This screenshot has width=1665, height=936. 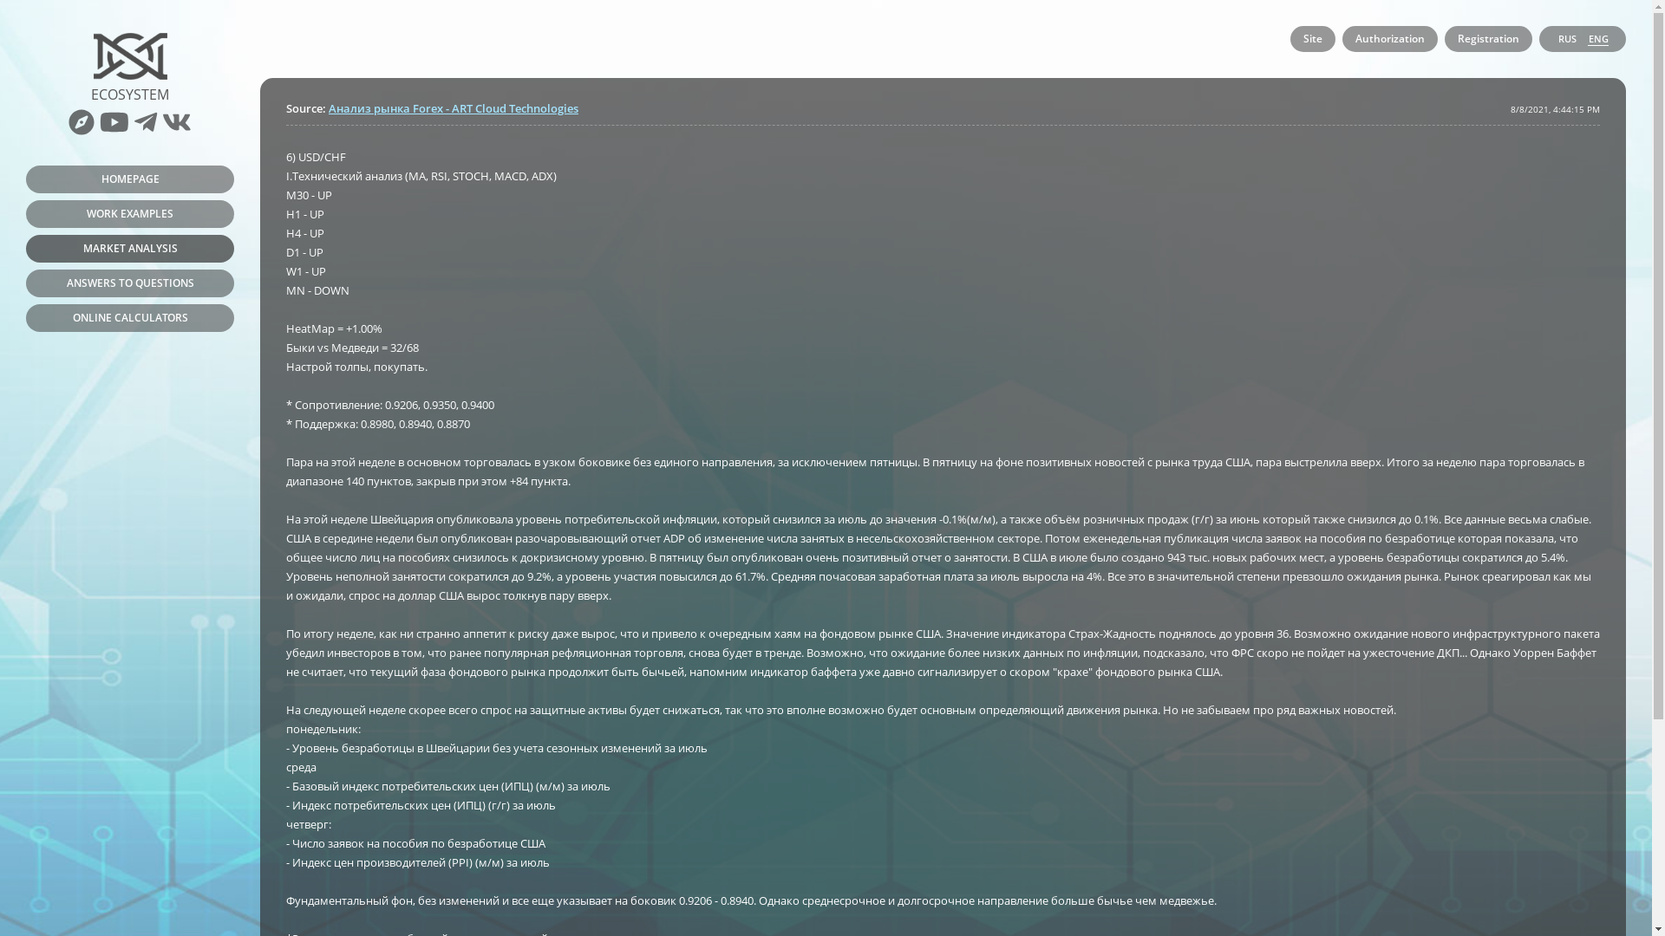 I want to click on HOMEPAGE, so click(x=130, y=179).